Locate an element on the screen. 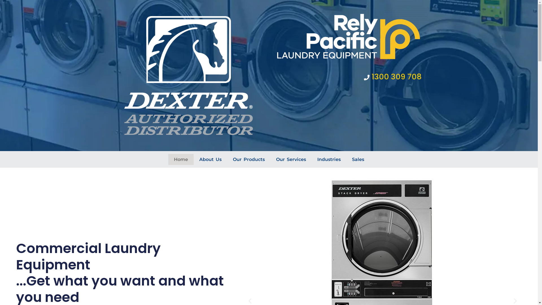  About Us is located at coordinates (211, 159).